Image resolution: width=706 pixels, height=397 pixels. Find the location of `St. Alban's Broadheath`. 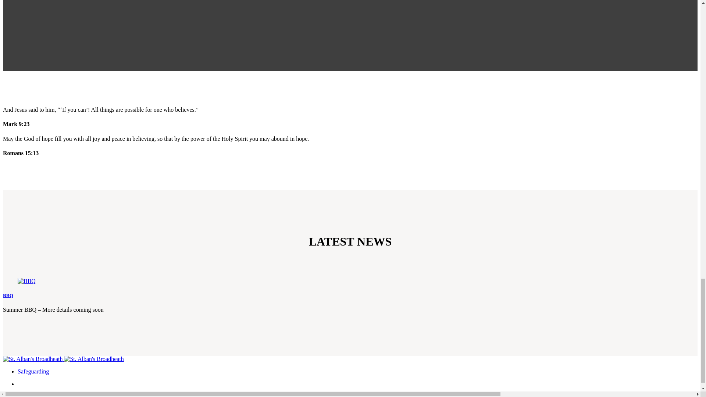

St. Alban's Broadheath is located at coordinates (63, 359).